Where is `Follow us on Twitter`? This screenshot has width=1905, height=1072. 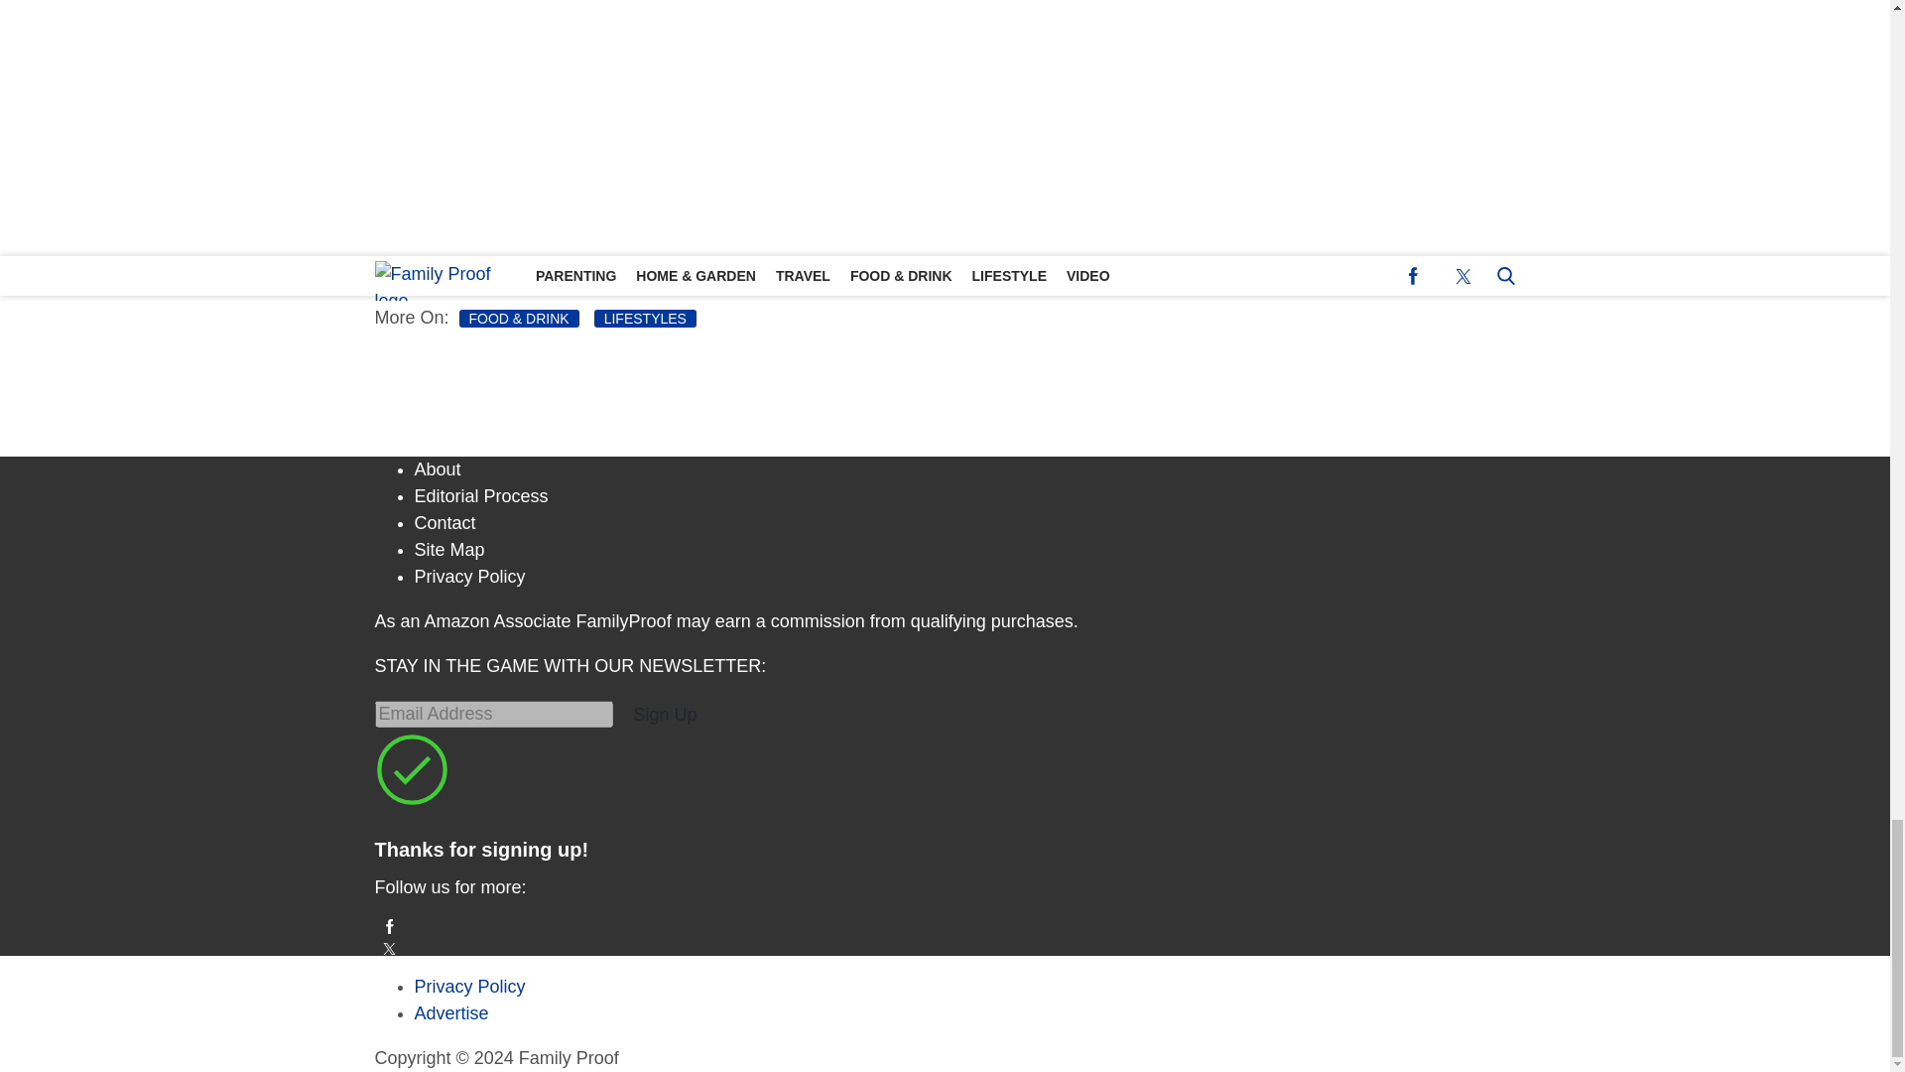
Follow us on Twitter is located at coordinates (946, 949).